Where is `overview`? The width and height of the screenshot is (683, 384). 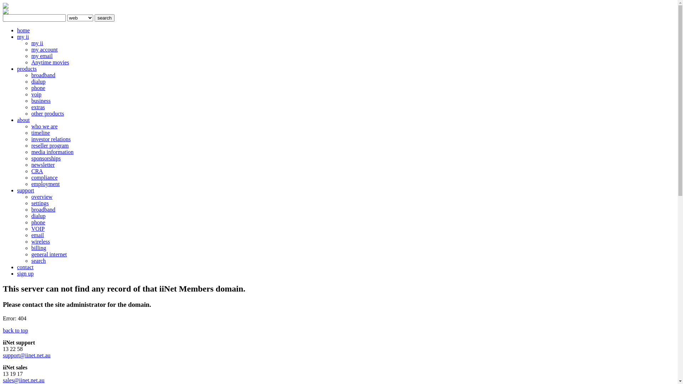
overview is located at coordinates (42, 197).